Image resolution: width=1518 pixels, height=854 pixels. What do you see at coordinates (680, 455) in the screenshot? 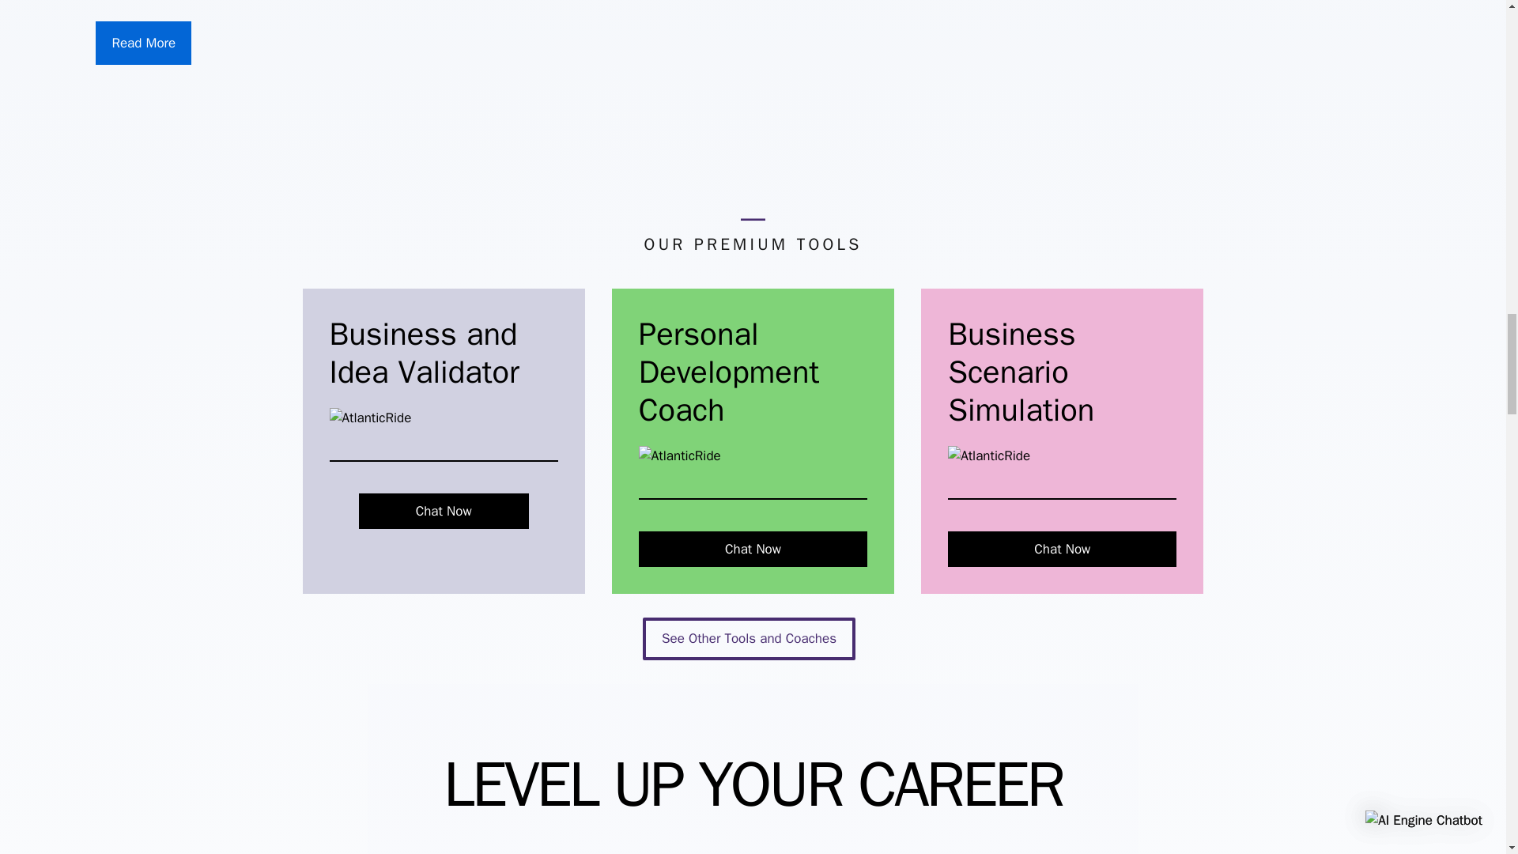
I see `Home 10` at bounding box center [680, 455].